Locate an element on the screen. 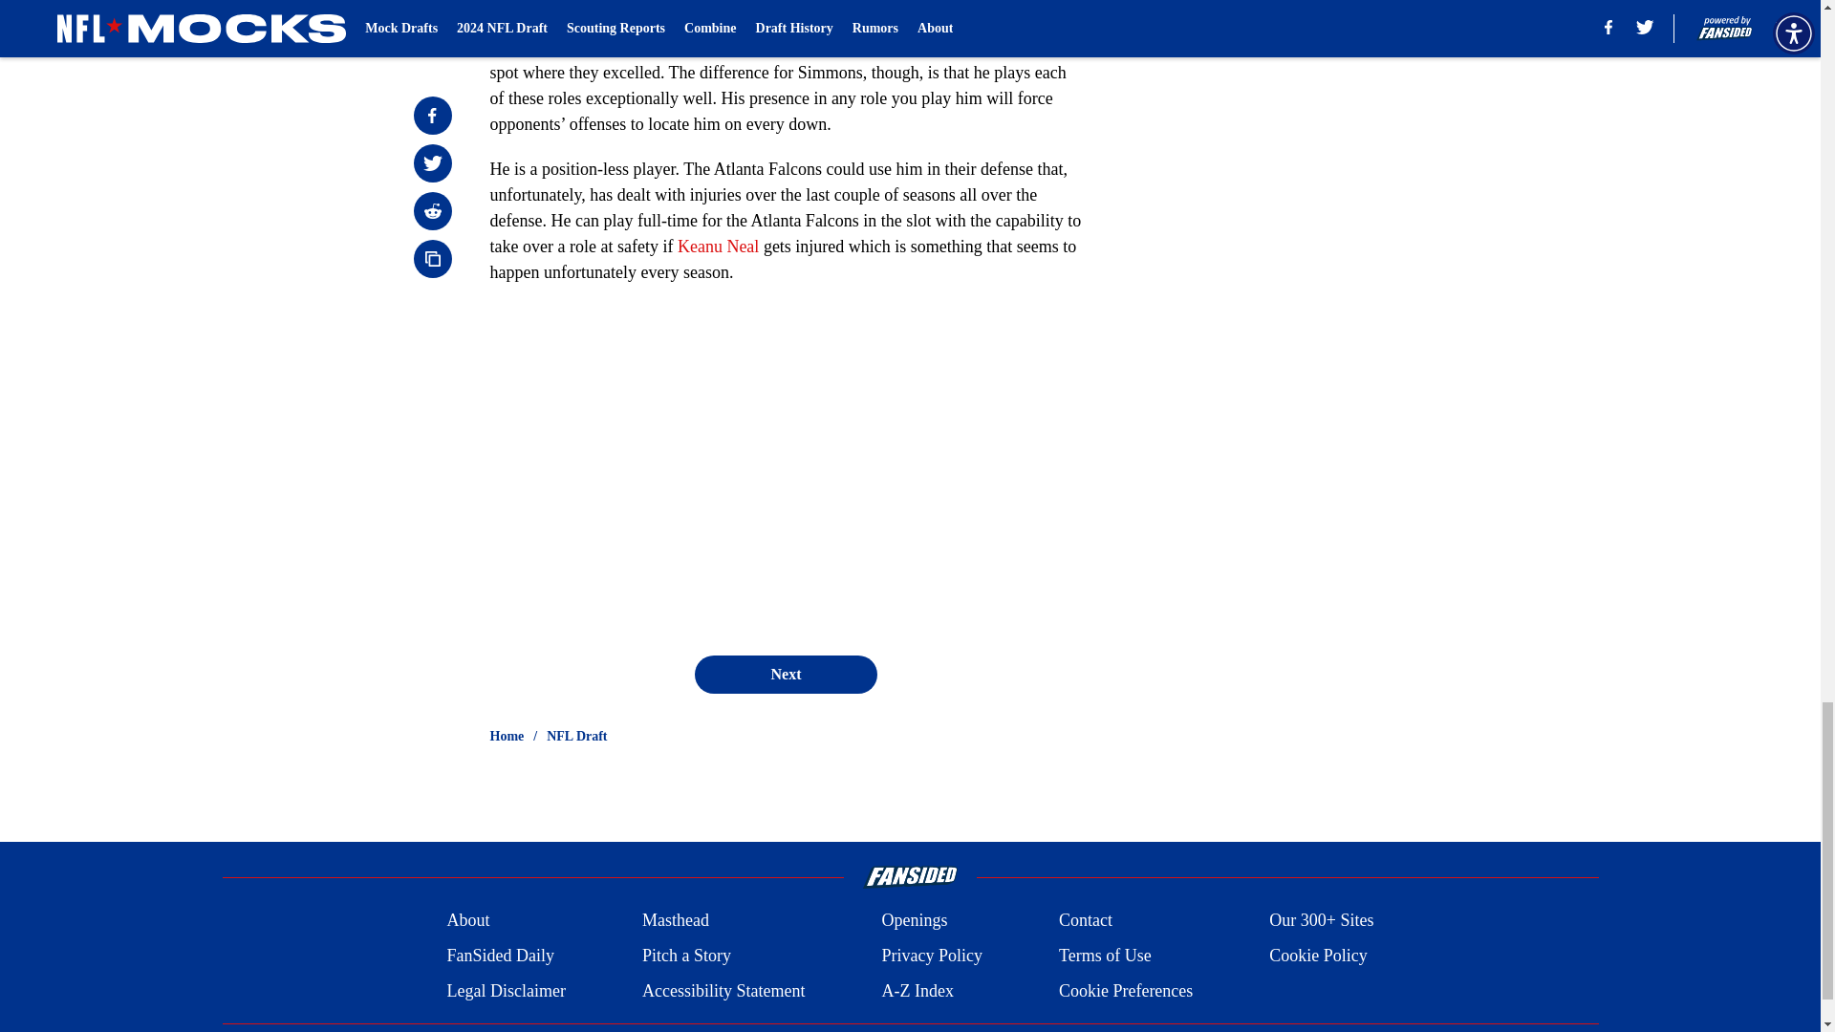 The image size is (1835, 1032). Jabrill Peppers is located at coordinates (940, 21).